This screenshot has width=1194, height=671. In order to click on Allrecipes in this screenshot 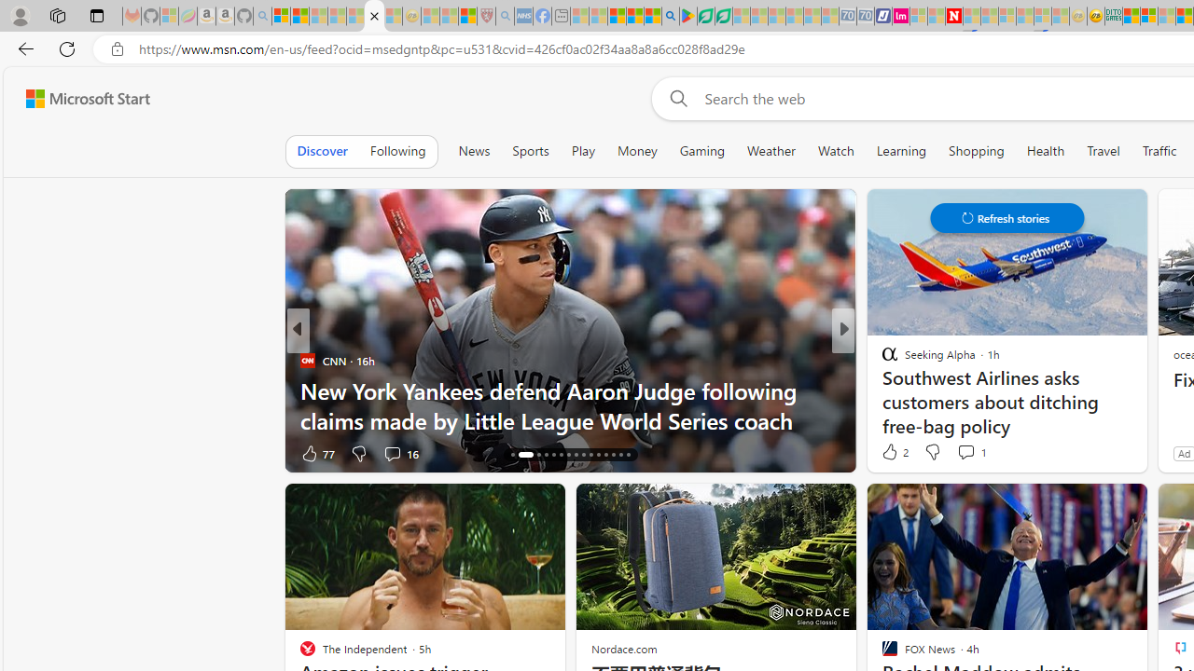, I will do `click(881, 360)`.